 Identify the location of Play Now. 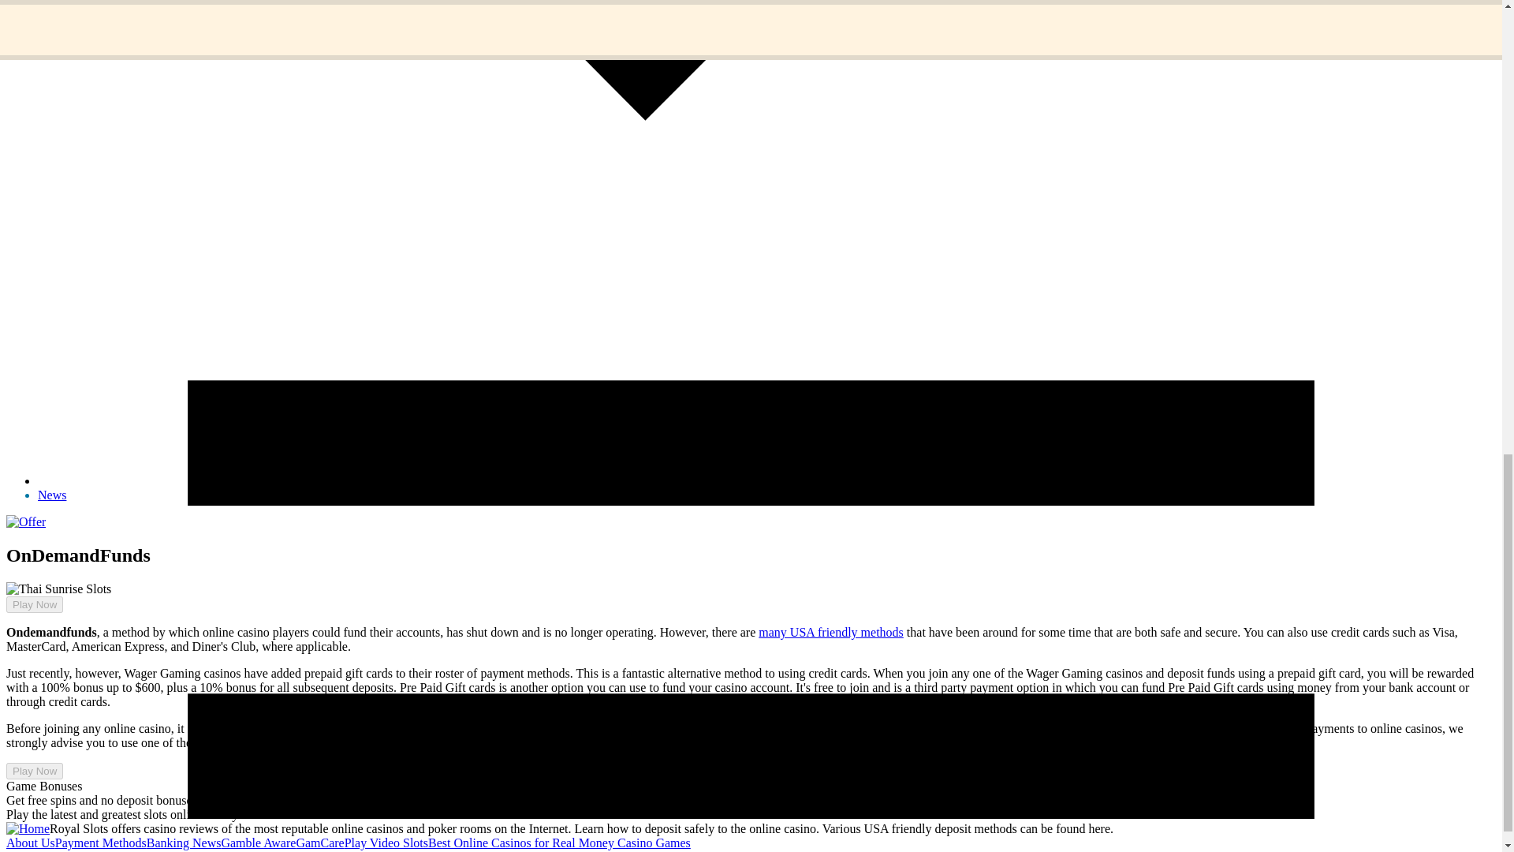
(35, 604).